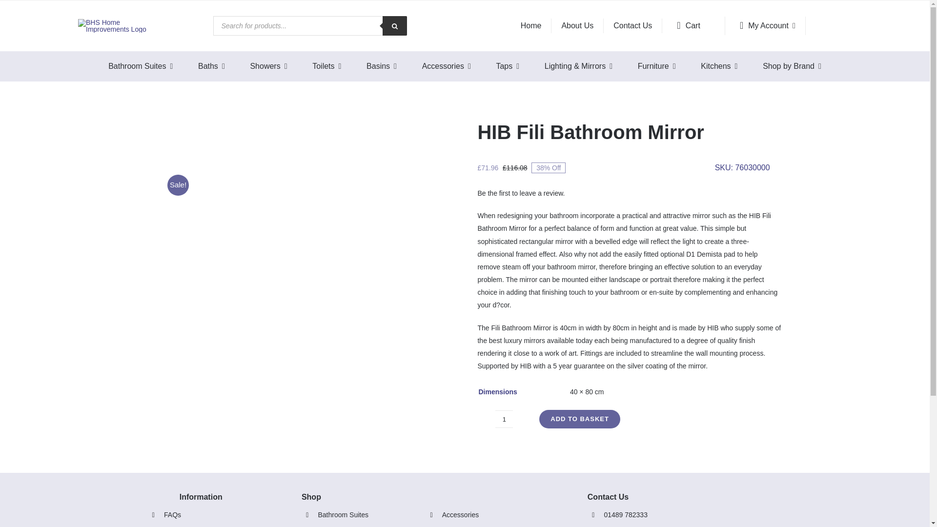  What do you see at coordinates (765, 25) in the screenshot?
I see `My Account` at bounding box center [765, 25].